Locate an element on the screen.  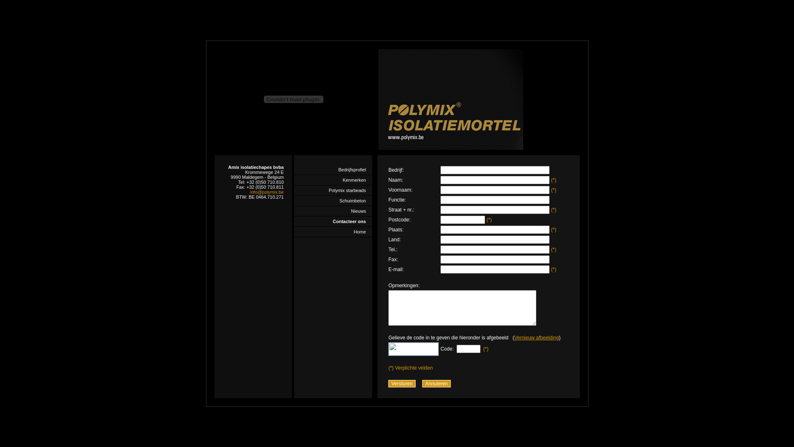
Home      is located at coordinates (333, 232).